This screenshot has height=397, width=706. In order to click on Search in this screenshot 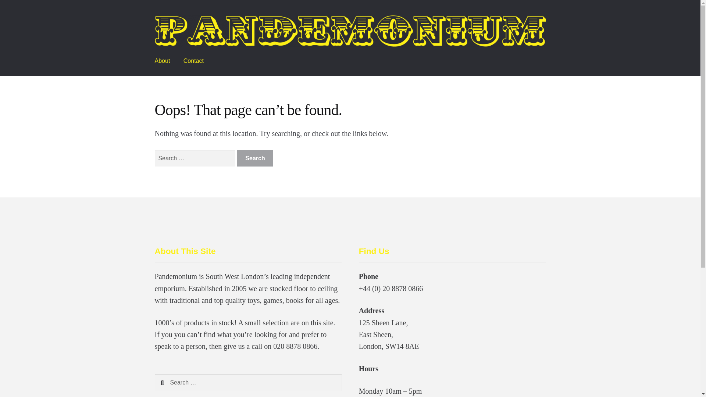, I will do `click(255, 158)`.